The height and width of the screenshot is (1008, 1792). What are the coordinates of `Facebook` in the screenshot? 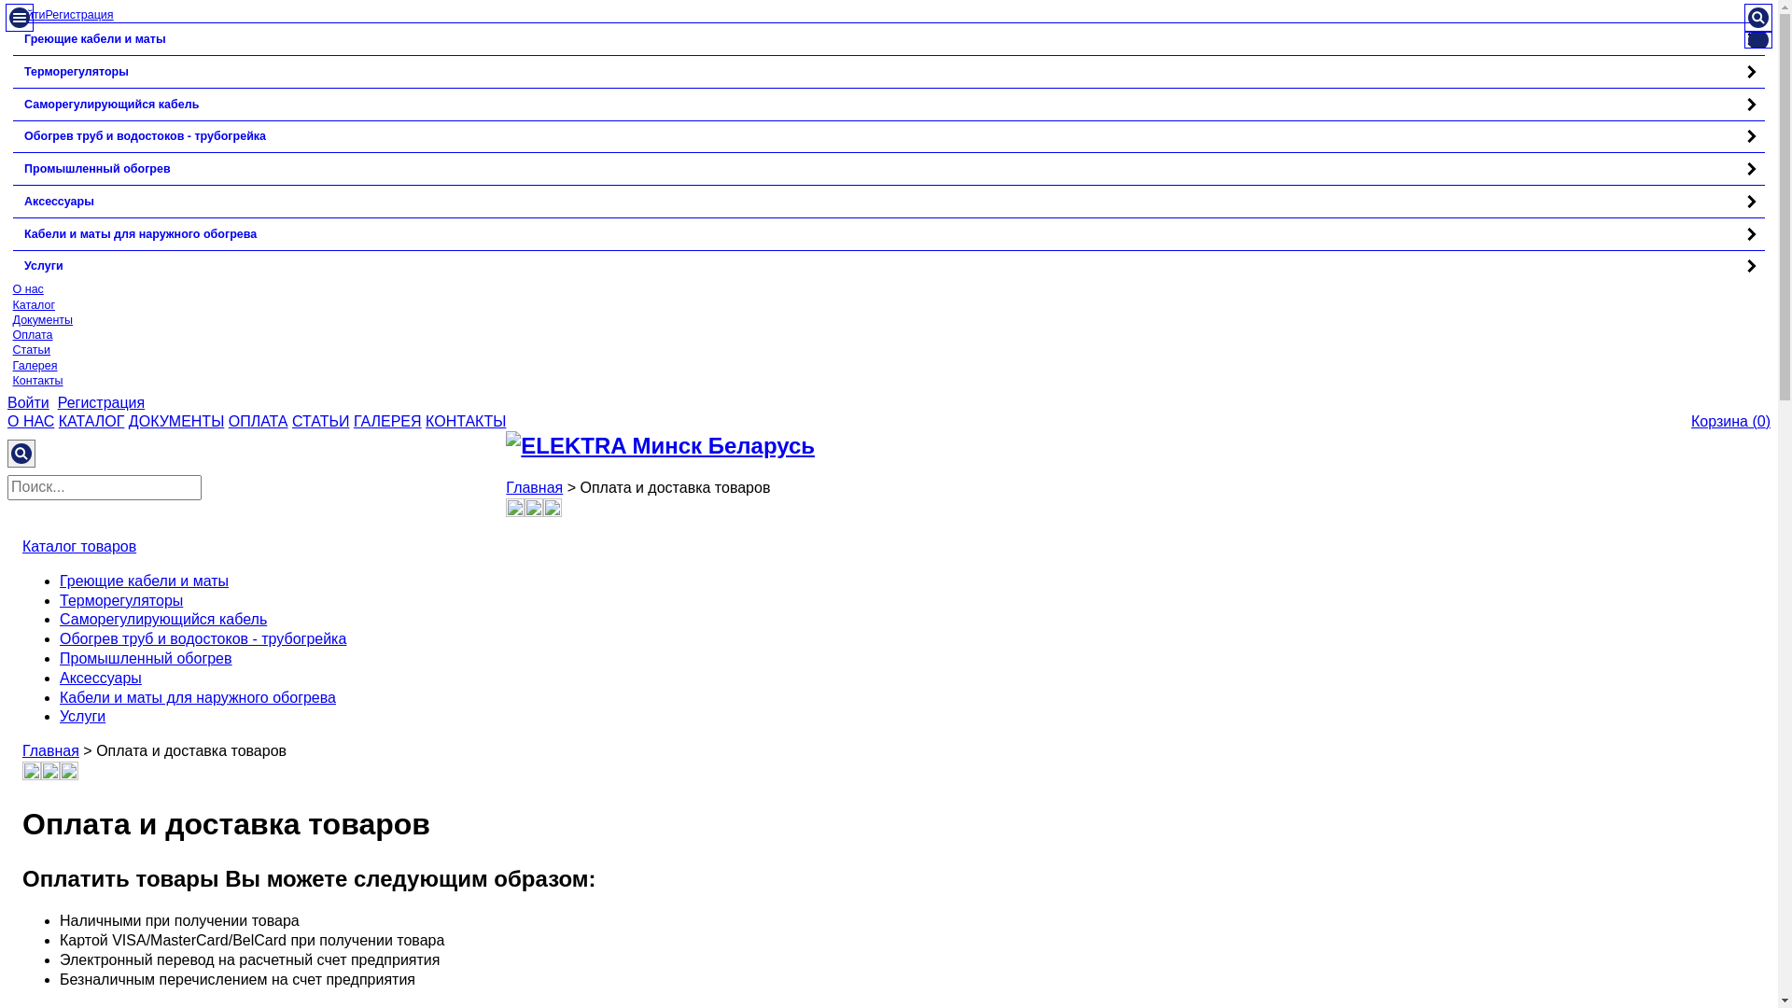 It's located at (50, 775).